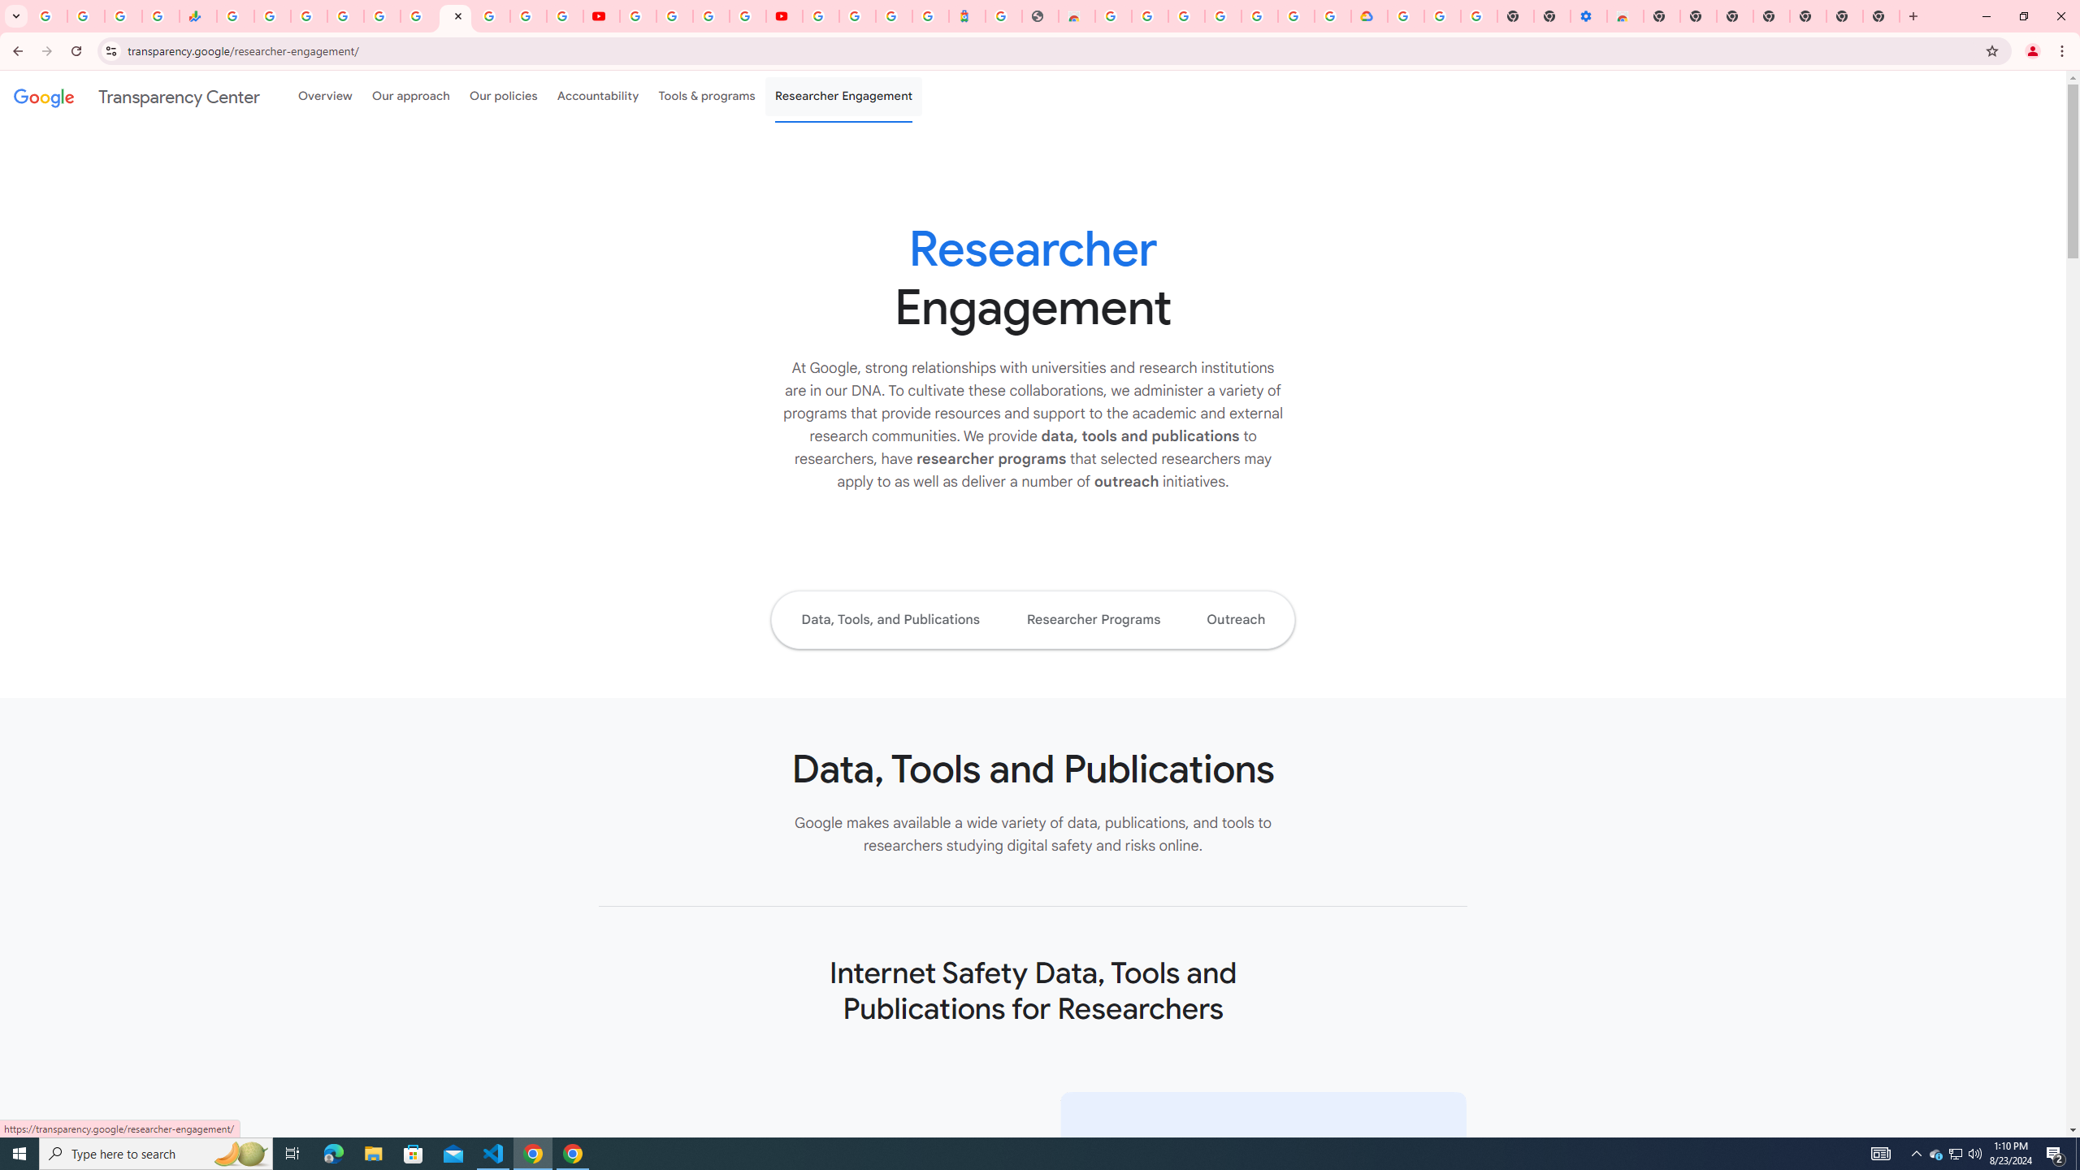 Image resolution: width=2080 pixels, height=1170 pixels. What do you see at coordinates (967, 16) in the screenshot?
I see `Atour Hotel - Google hotels` at bounding box center [967, 16].